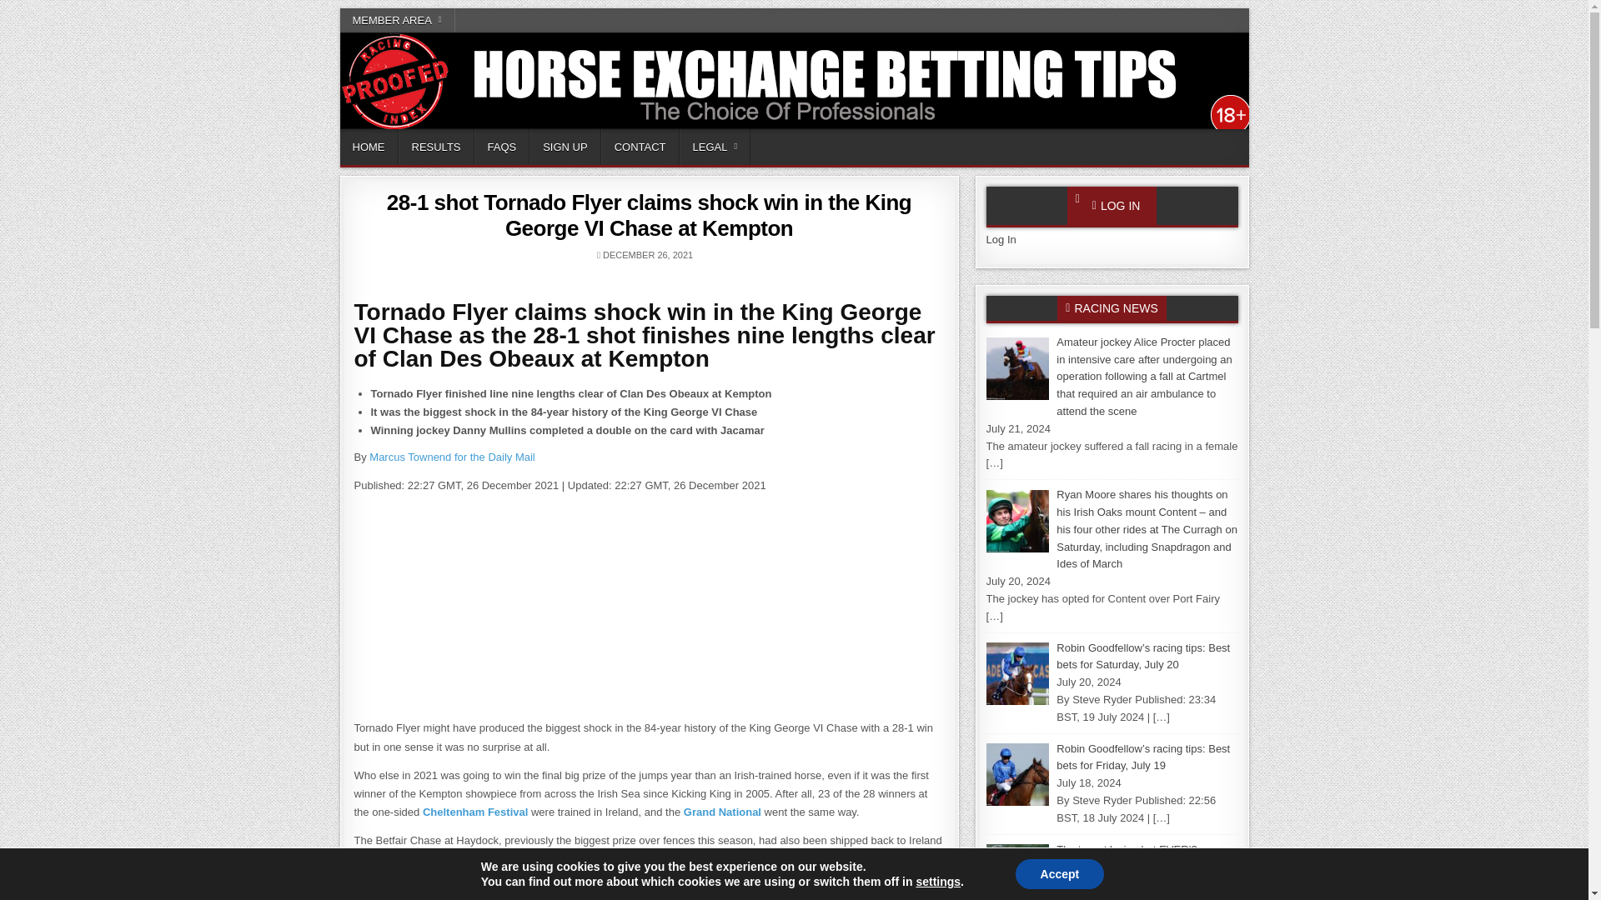 This screenshot has width=1601, height=900. Describe the element at coordinates (722, 812) in the screenshot. I see `Grand National` at that location.